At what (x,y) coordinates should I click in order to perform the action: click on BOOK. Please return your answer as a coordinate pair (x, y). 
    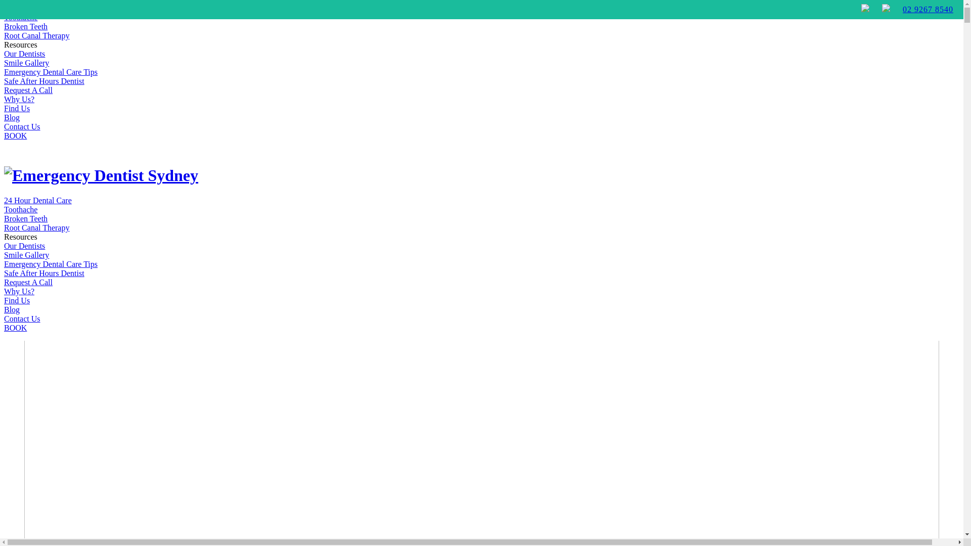
    Looking at the image, I should click on (15, 328).